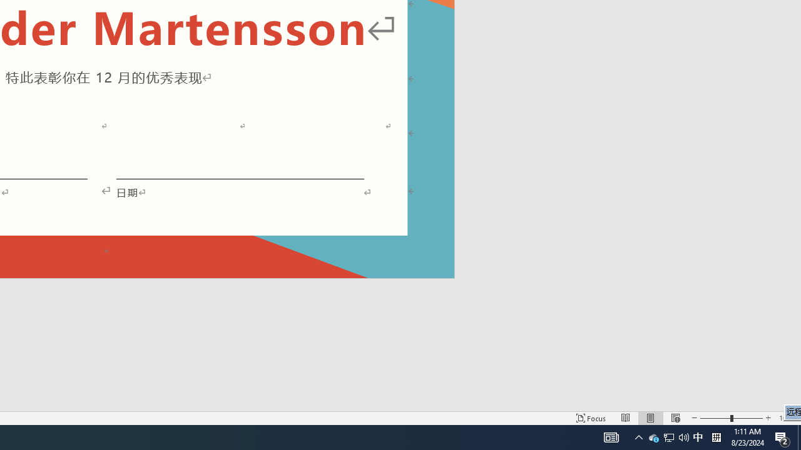 This screenshot has width=801, height=450. I want to click on Print Layout, so click(651, 417).